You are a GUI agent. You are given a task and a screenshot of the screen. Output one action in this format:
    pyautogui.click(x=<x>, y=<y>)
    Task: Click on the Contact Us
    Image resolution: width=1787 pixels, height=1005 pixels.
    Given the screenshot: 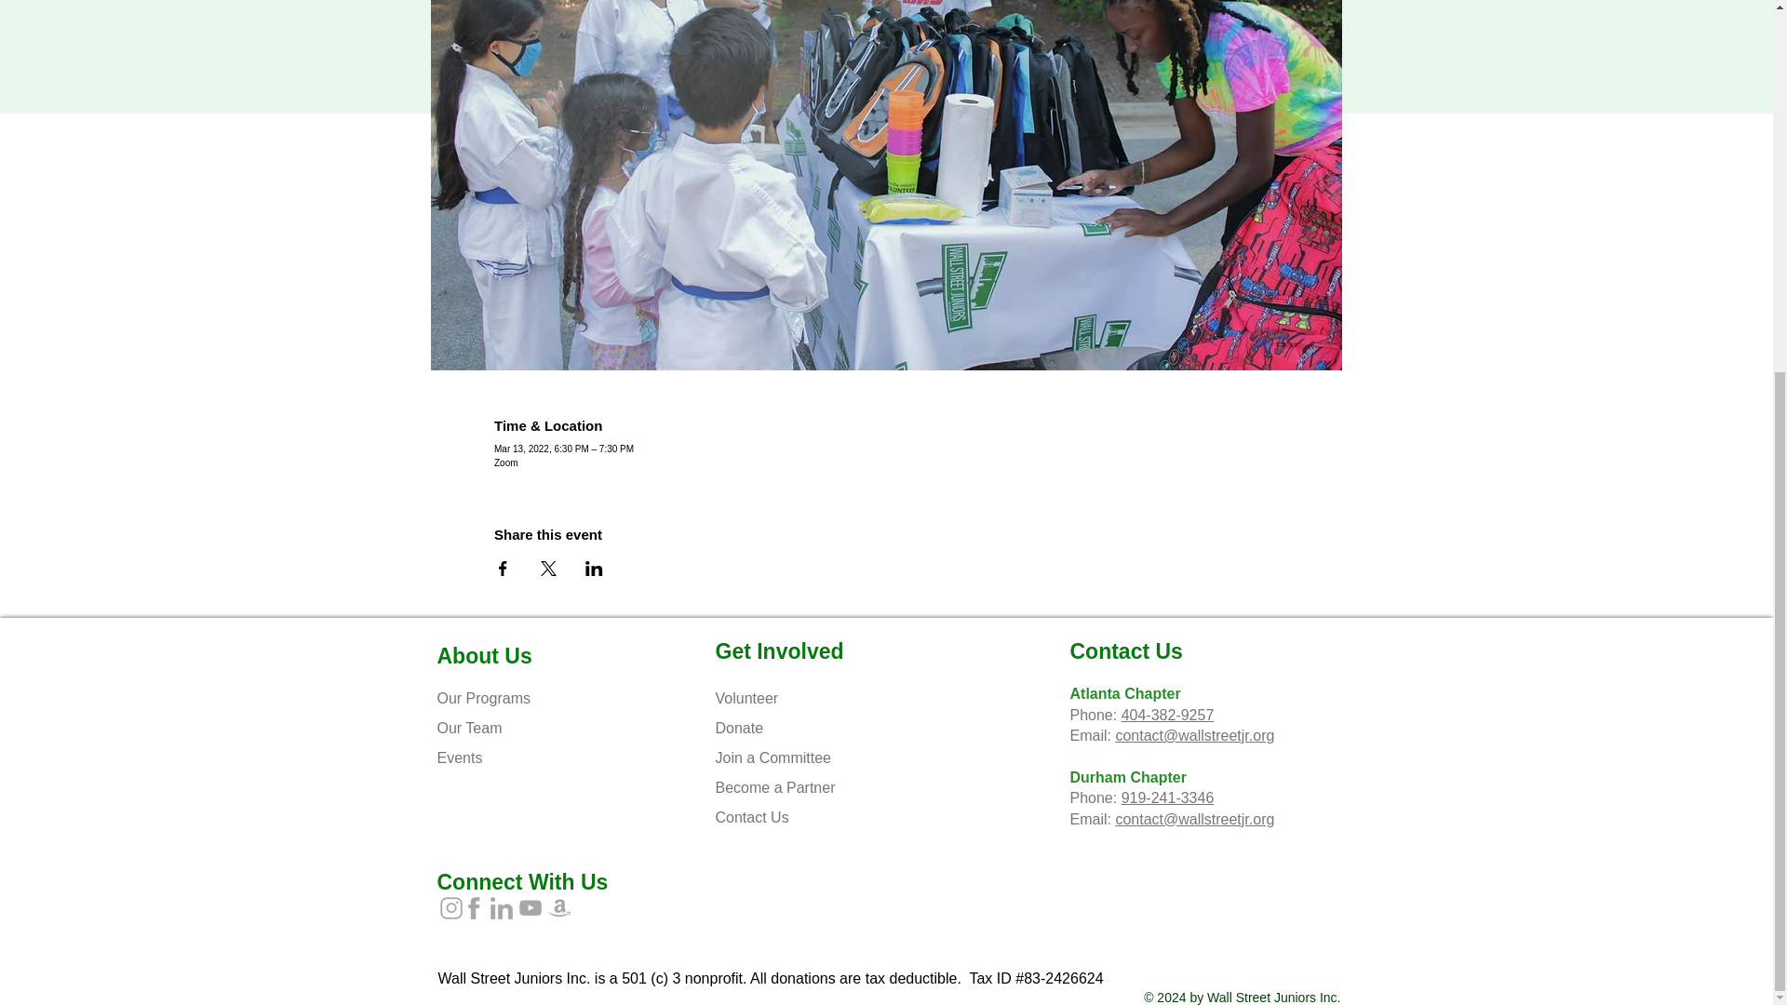 What is the action you would take?
    pyautogui.click(x=751, y=817)
    